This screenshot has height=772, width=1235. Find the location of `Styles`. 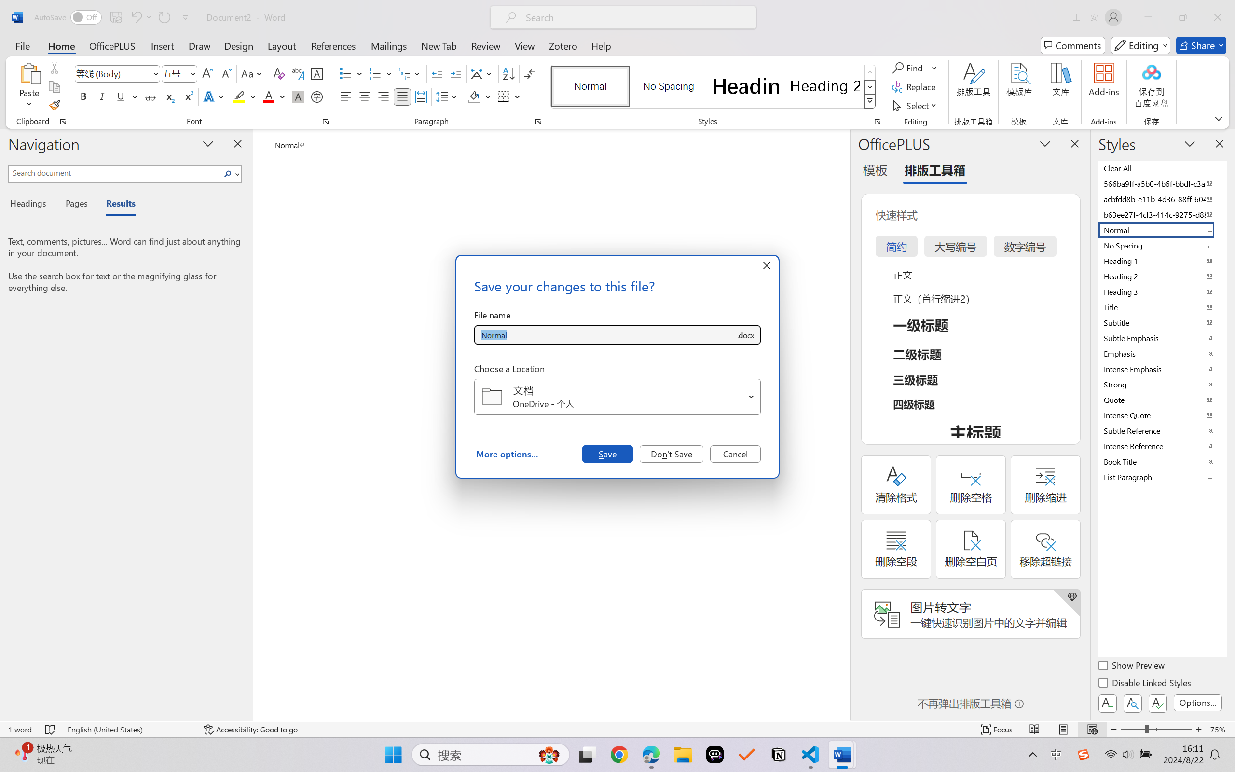

Styles is located at coordinates (870, 101).